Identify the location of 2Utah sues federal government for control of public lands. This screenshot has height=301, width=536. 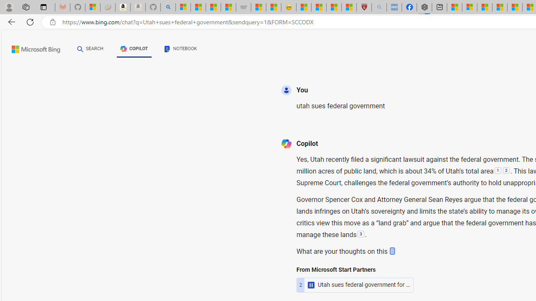
(355, 268).